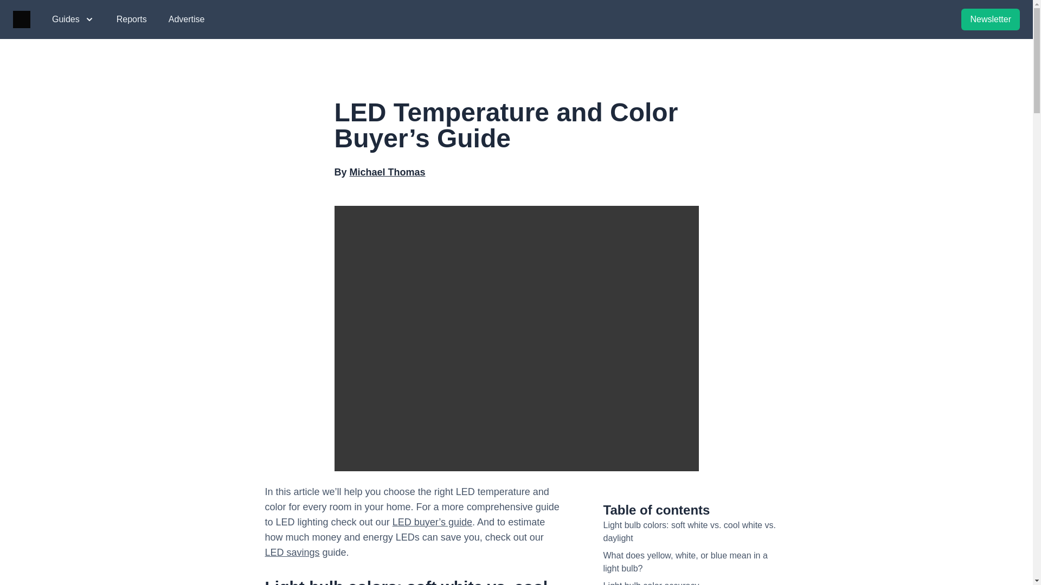  What do you see at coordinates (21, 19) in the screenshot?
I see `Carbon Switch` at bounding box center [21, 19].